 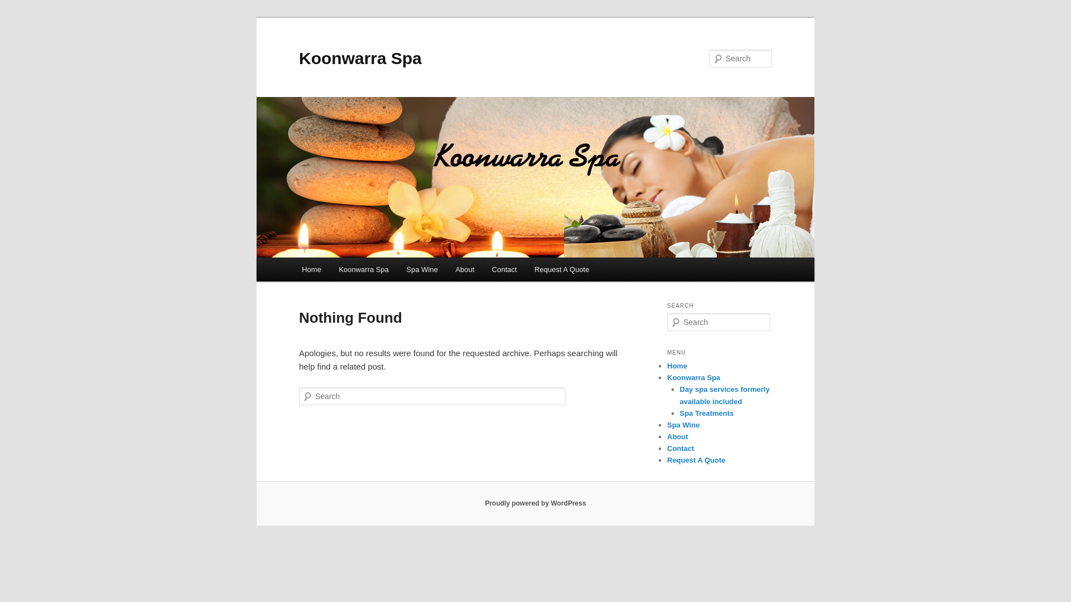 I want to click on Skip to primary content, so click(x=17, y=17).